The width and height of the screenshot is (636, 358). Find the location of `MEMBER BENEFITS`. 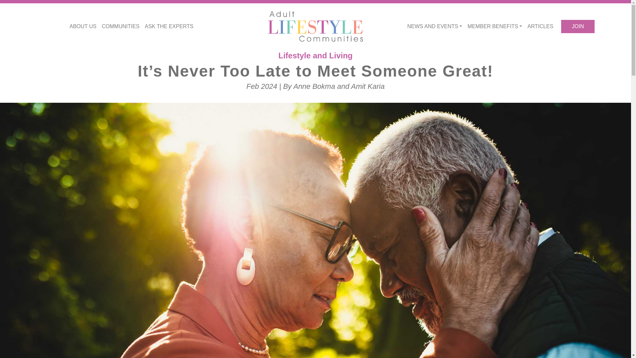

MEMBER BENEFITS is located at coordinates (495, 27).